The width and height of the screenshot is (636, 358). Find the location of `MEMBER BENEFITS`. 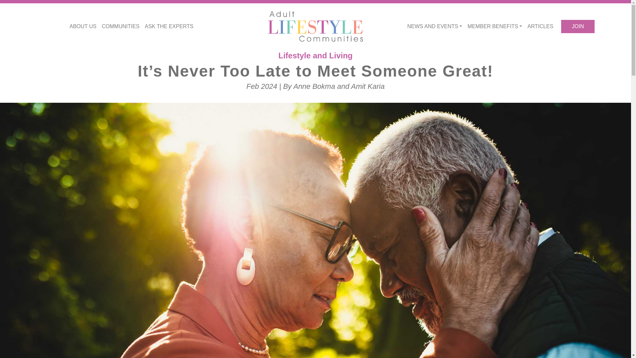

MEMBER BENEFITS is located at coordinates (495, 27).